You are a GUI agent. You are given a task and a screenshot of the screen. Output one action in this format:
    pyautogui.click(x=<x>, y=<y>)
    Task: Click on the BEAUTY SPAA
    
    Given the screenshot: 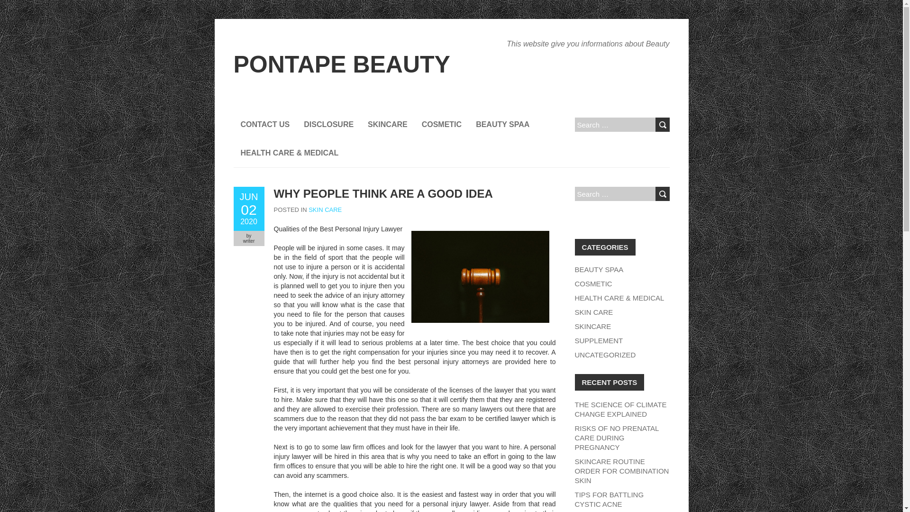 What is the action you would take?
    pyautogui.click(x=502, y=124)
    